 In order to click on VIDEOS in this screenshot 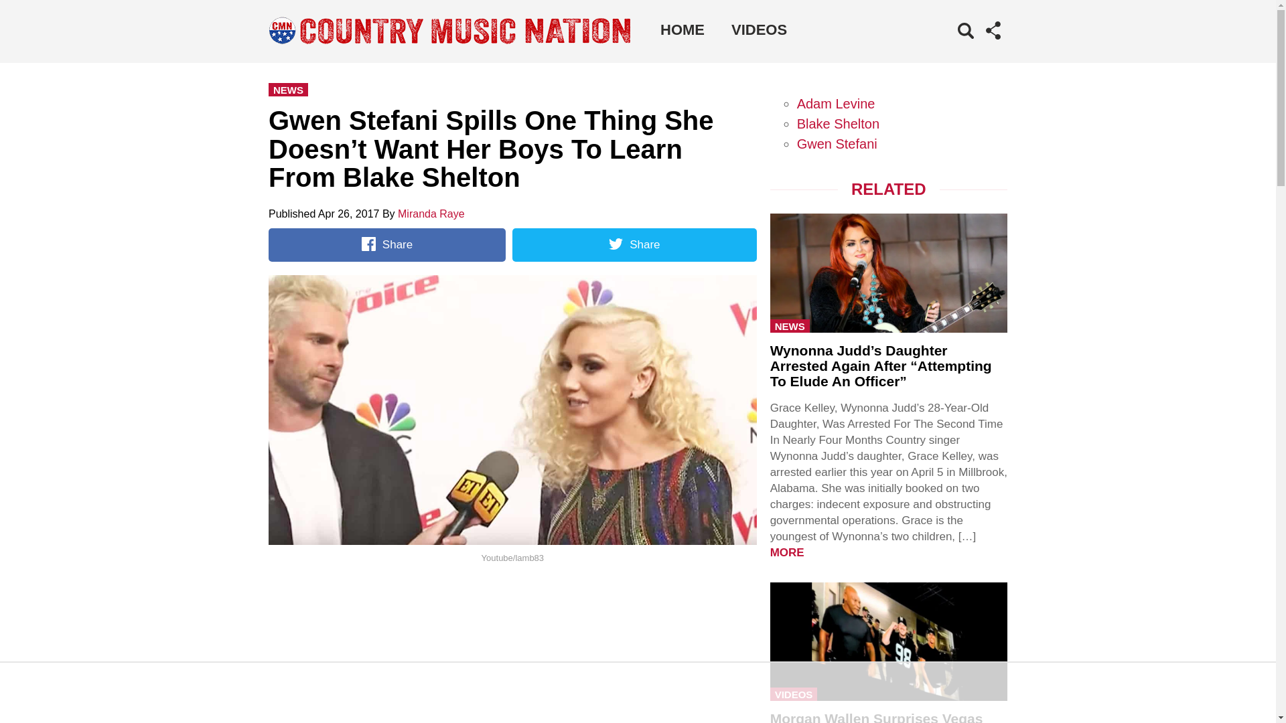, I will do `click(758, 29)`.